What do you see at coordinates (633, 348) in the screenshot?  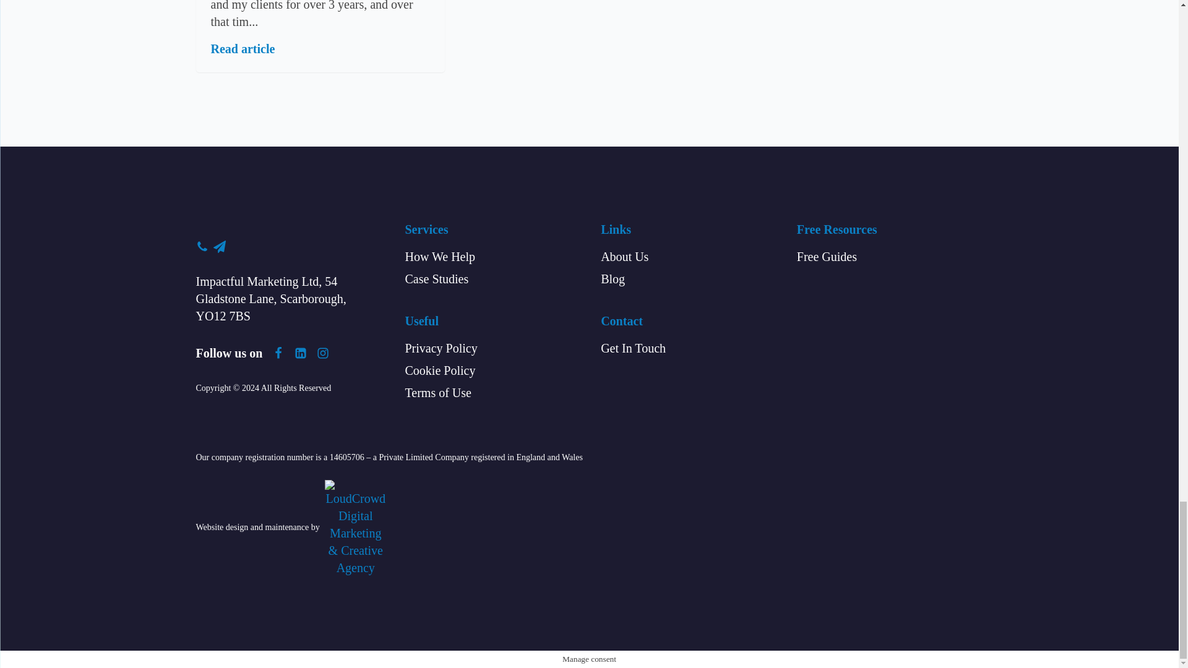 I see `Get In Touch` at bounding box center [633, 348].